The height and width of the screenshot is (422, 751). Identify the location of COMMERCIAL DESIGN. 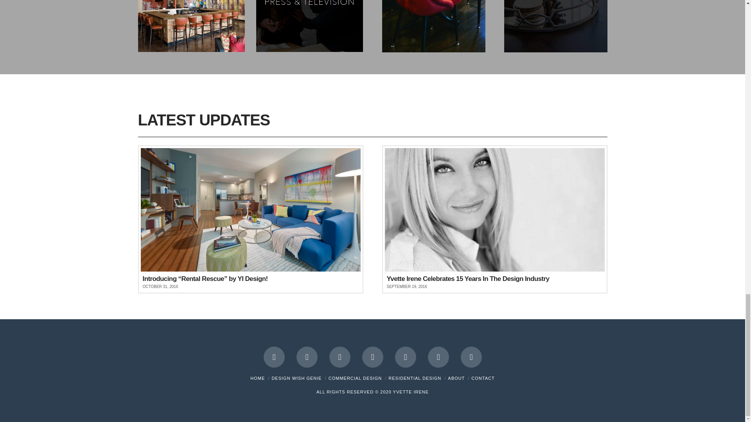
(355, 378).